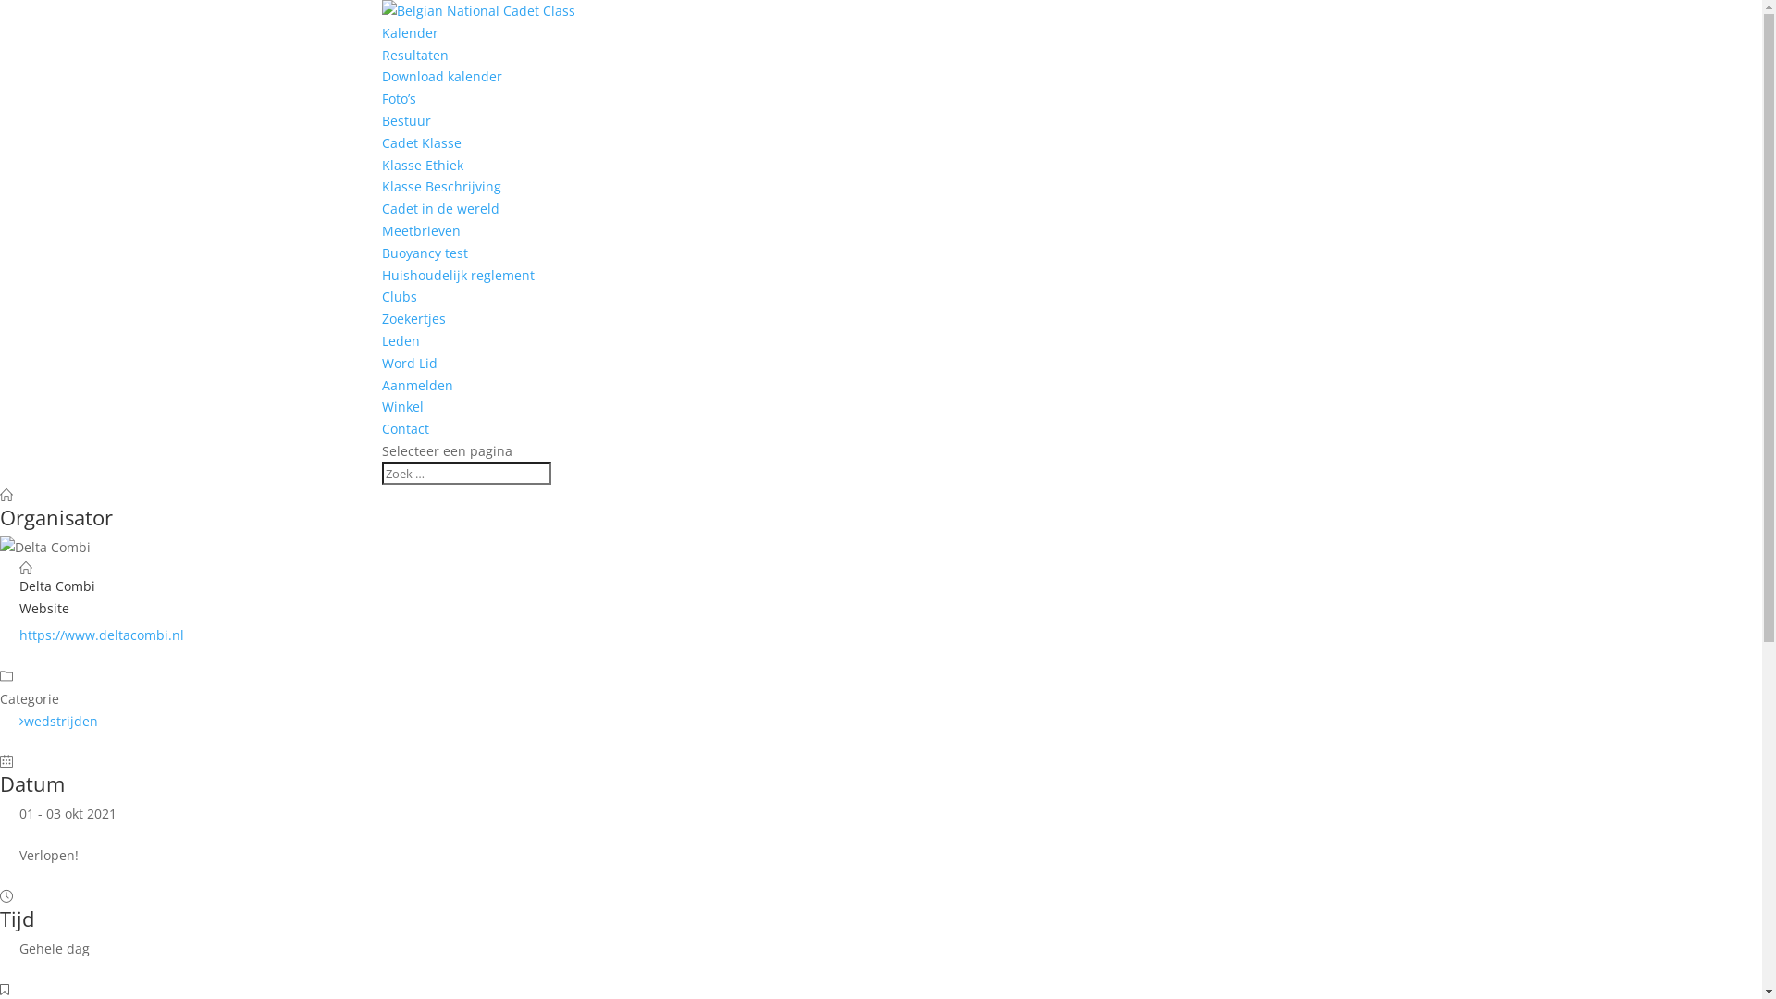 This screenshot has width=1776, height=999. What do you see at coordinates (401, 407) in the screenshot?
I see `Winkel` at bounding box center [401, 407].